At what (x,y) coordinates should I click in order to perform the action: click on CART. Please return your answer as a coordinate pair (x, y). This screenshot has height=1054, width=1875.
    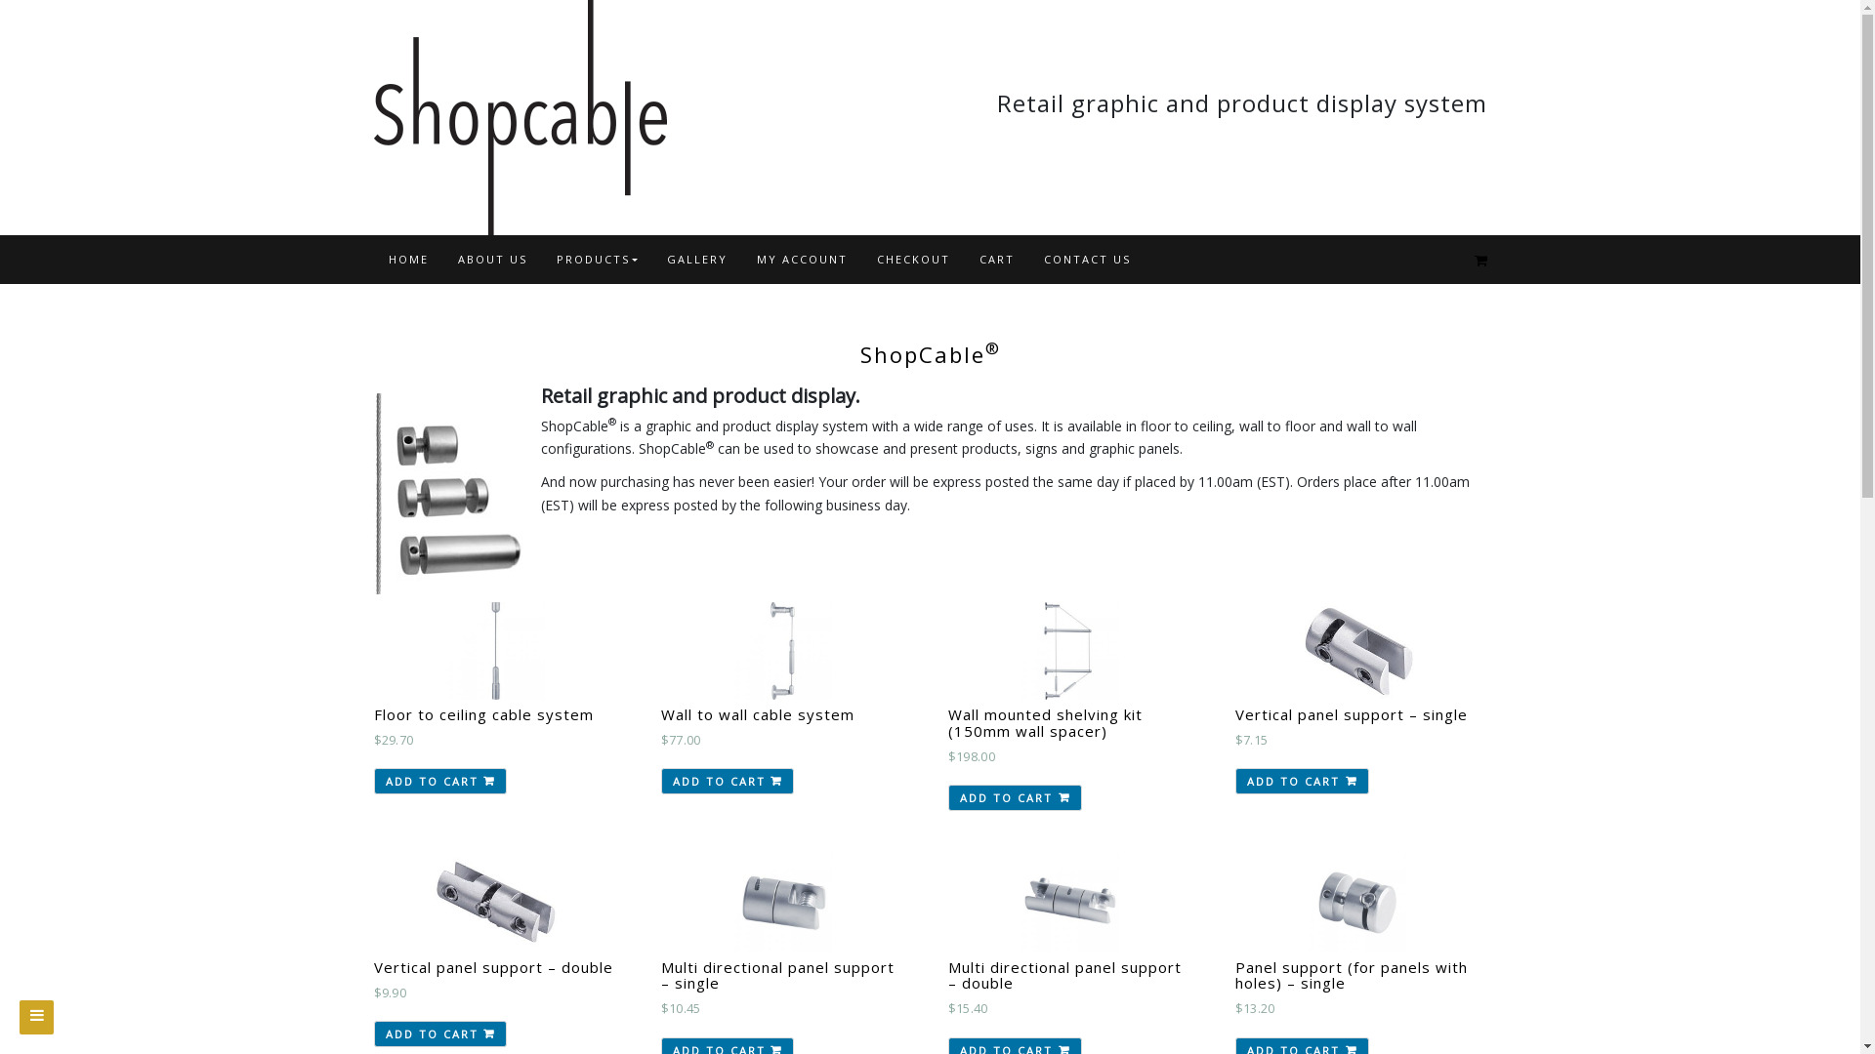
    Looking at the image, I should click on (996, 260).